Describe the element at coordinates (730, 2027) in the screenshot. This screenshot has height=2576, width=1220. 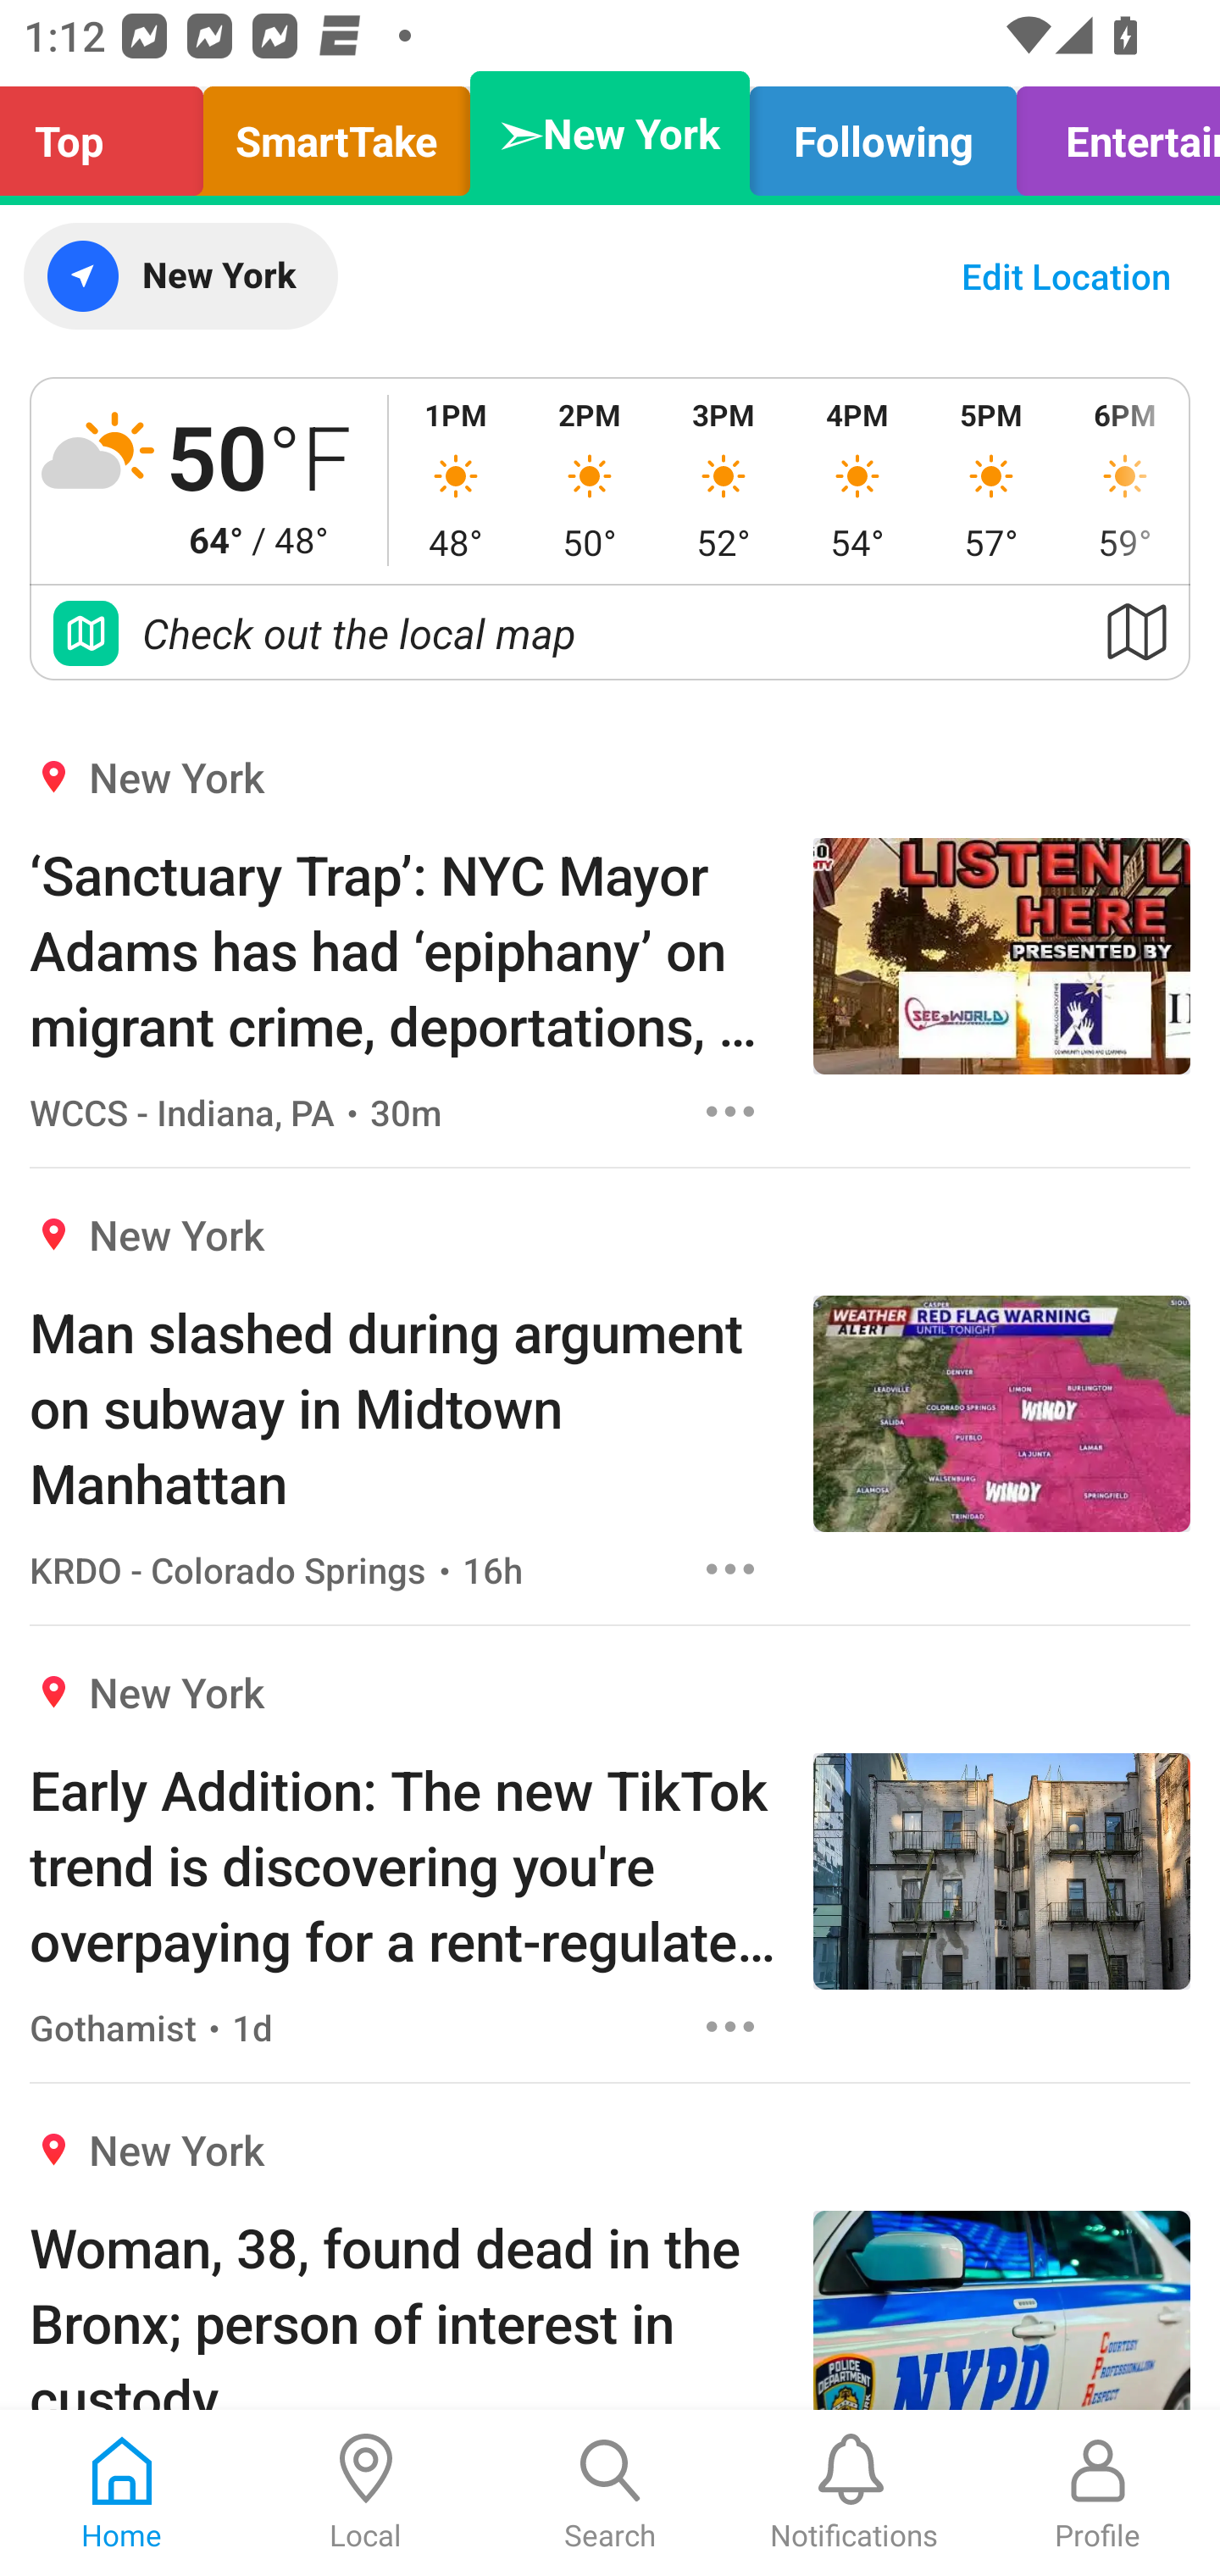
I see `Options` at that location.